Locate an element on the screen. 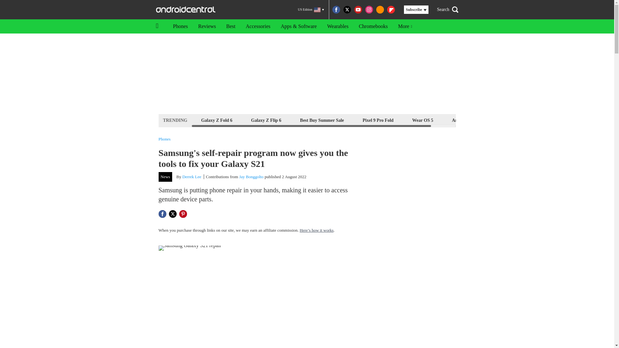 The height and width of the screenshot is (348, 619). Derrek Lee is located at coordinates (192, 177).